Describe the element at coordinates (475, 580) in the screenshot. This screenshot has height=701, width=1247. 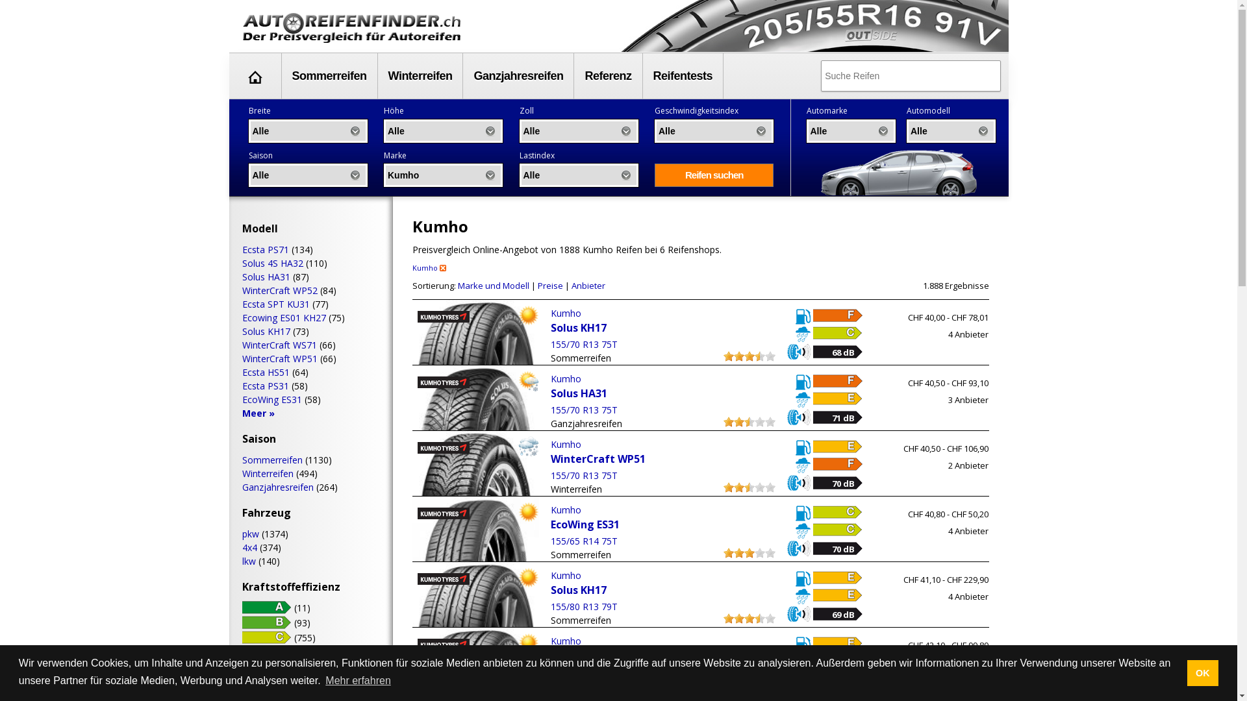
I see `Kumho EcoWing ES31` at that location.